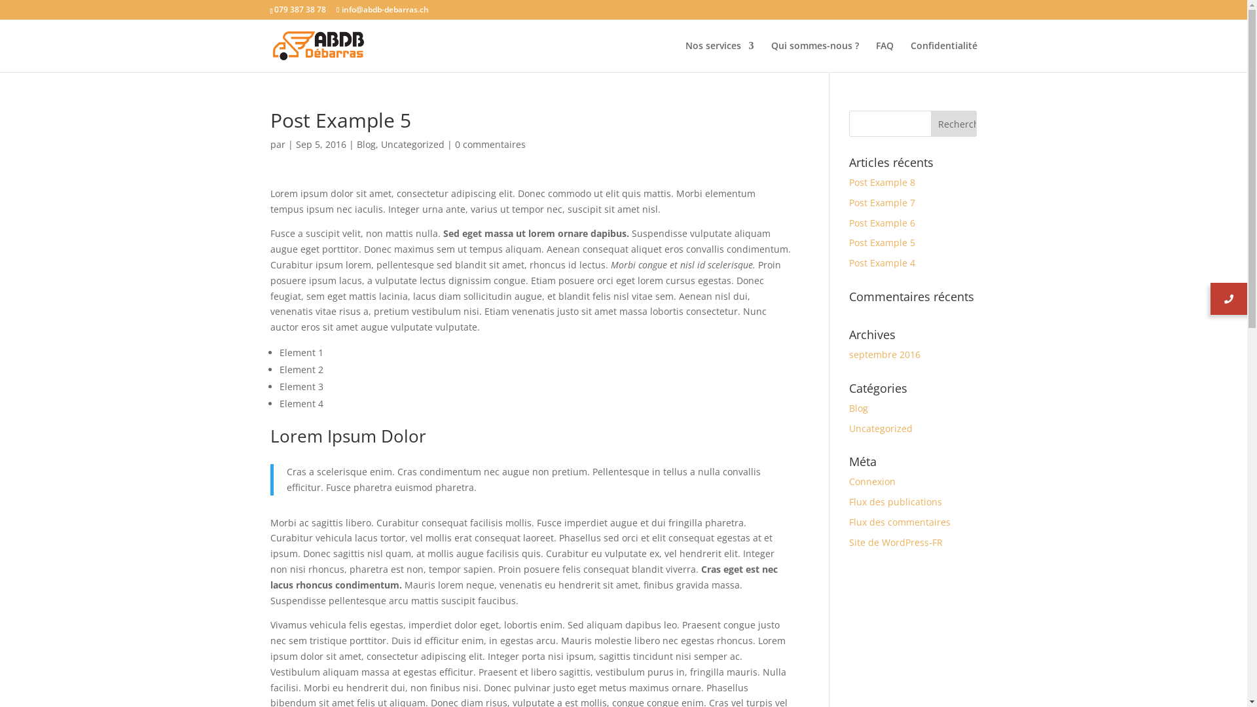  I want to click on Post Example 5, so click(883, 242).